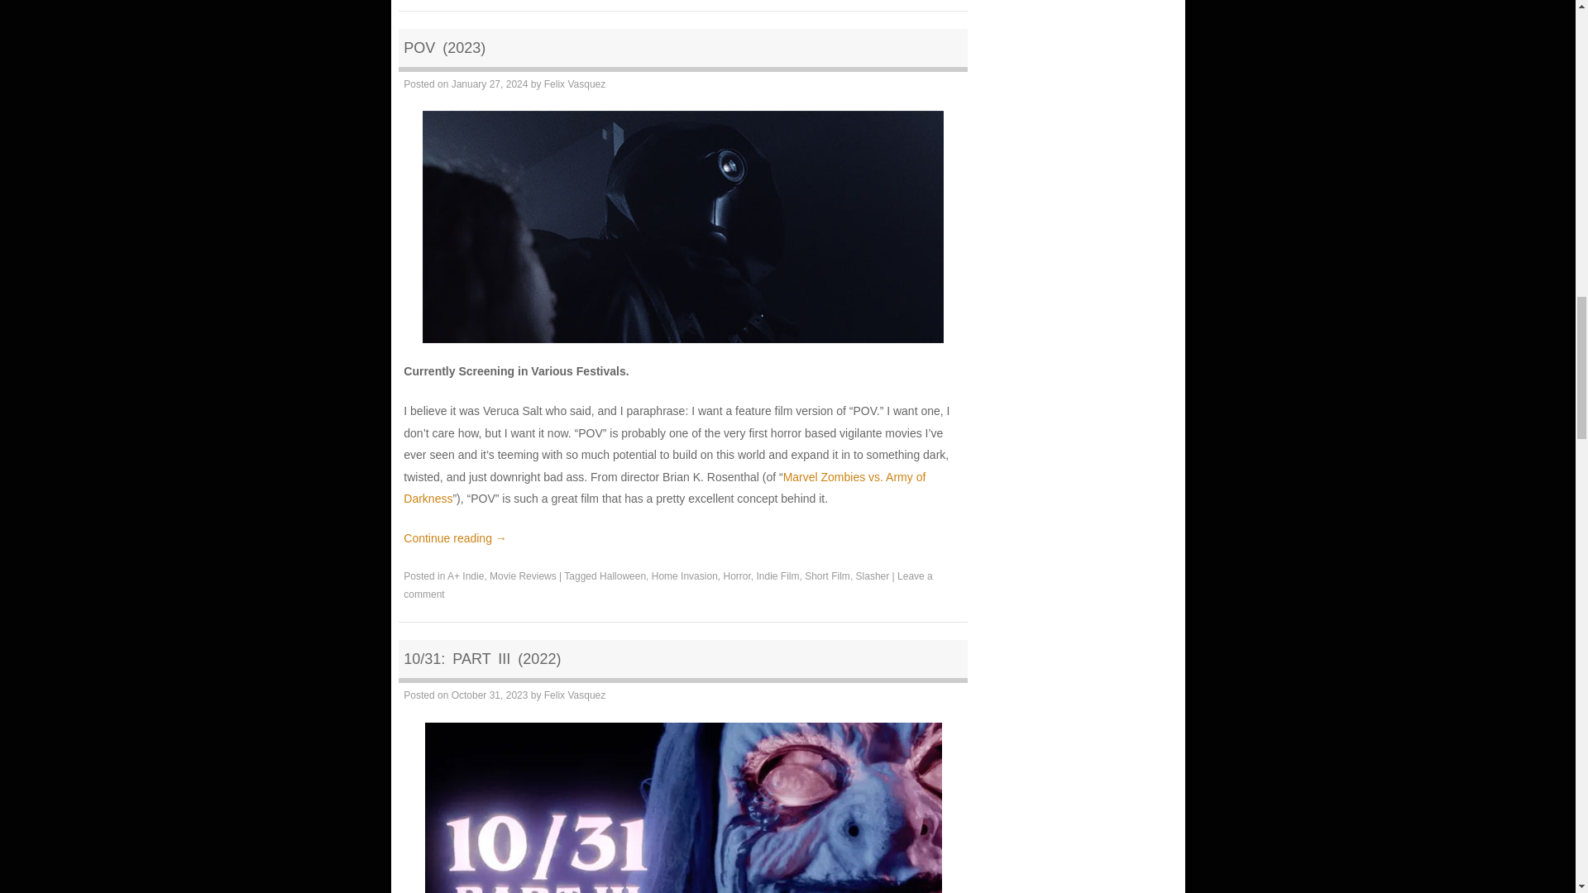 The height and width of the screenshot is (893, 1588). What do you see at coordinates (490, 84) in the screenshot?
I see `3:39 pm` at bounding box center [490, 84].